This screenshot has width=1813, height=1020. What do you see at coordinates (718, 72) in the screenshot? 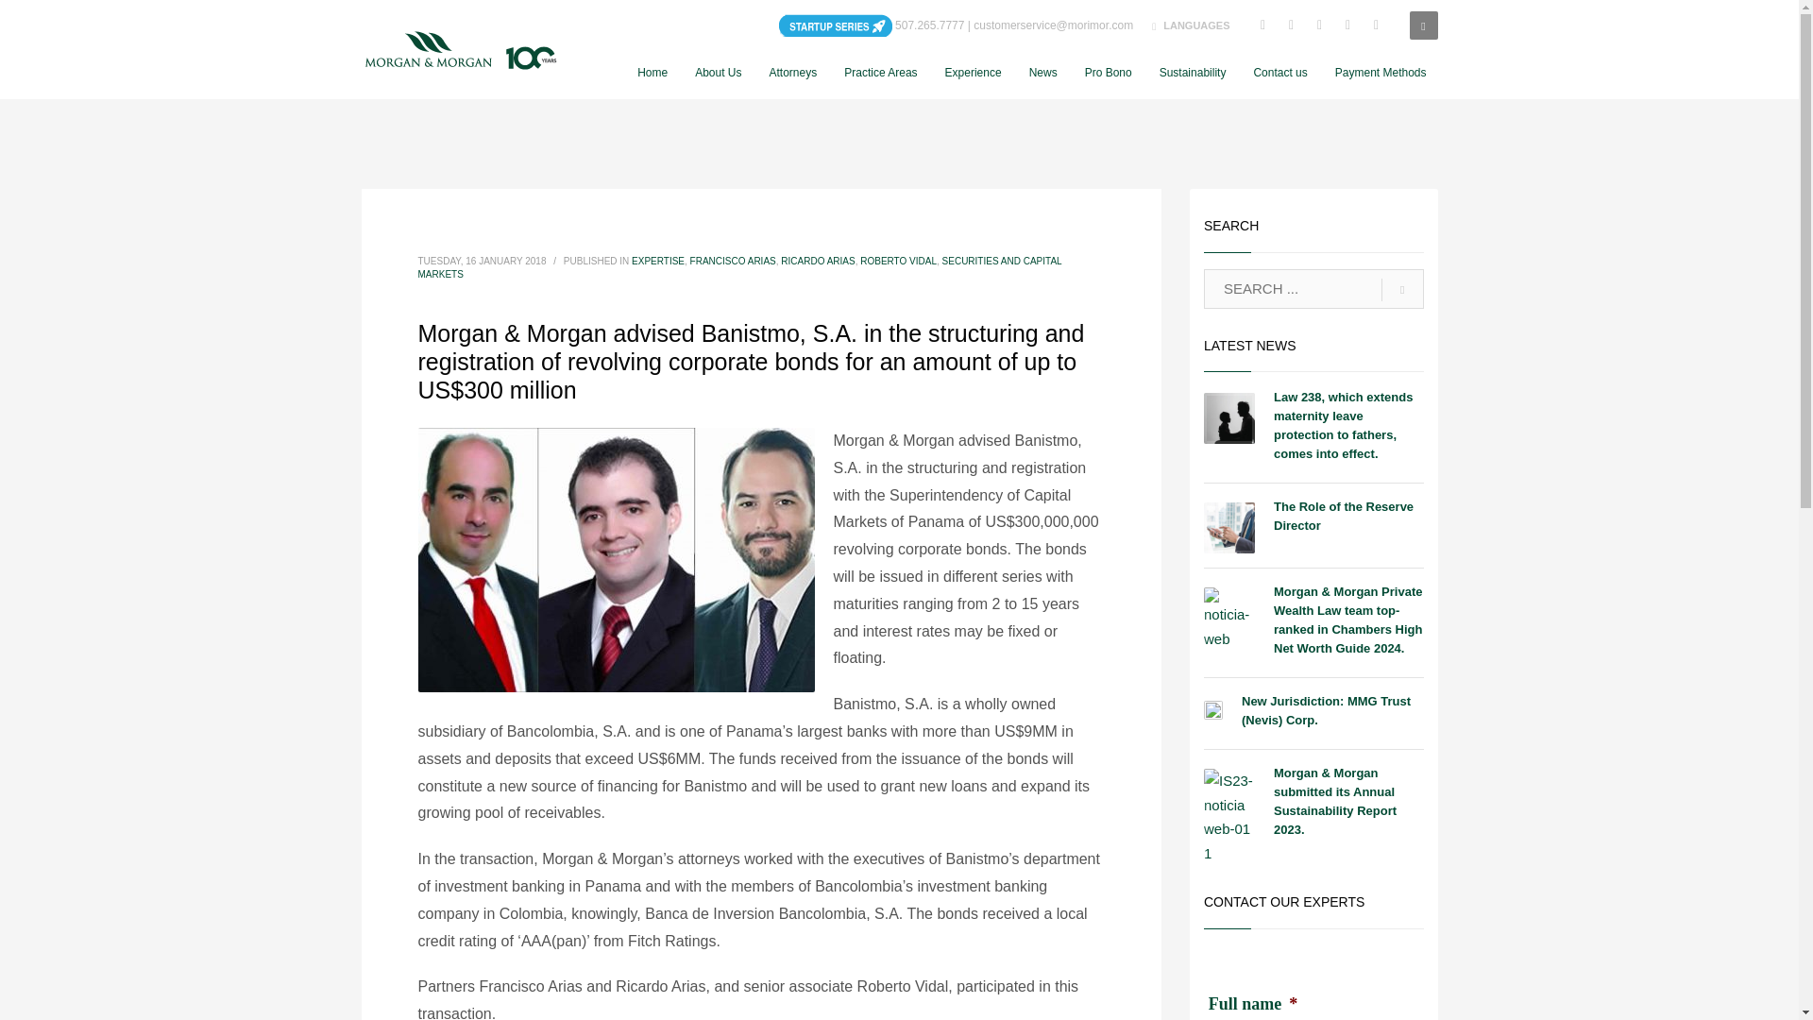
I see `About Us` at bounding box center [718, 72].